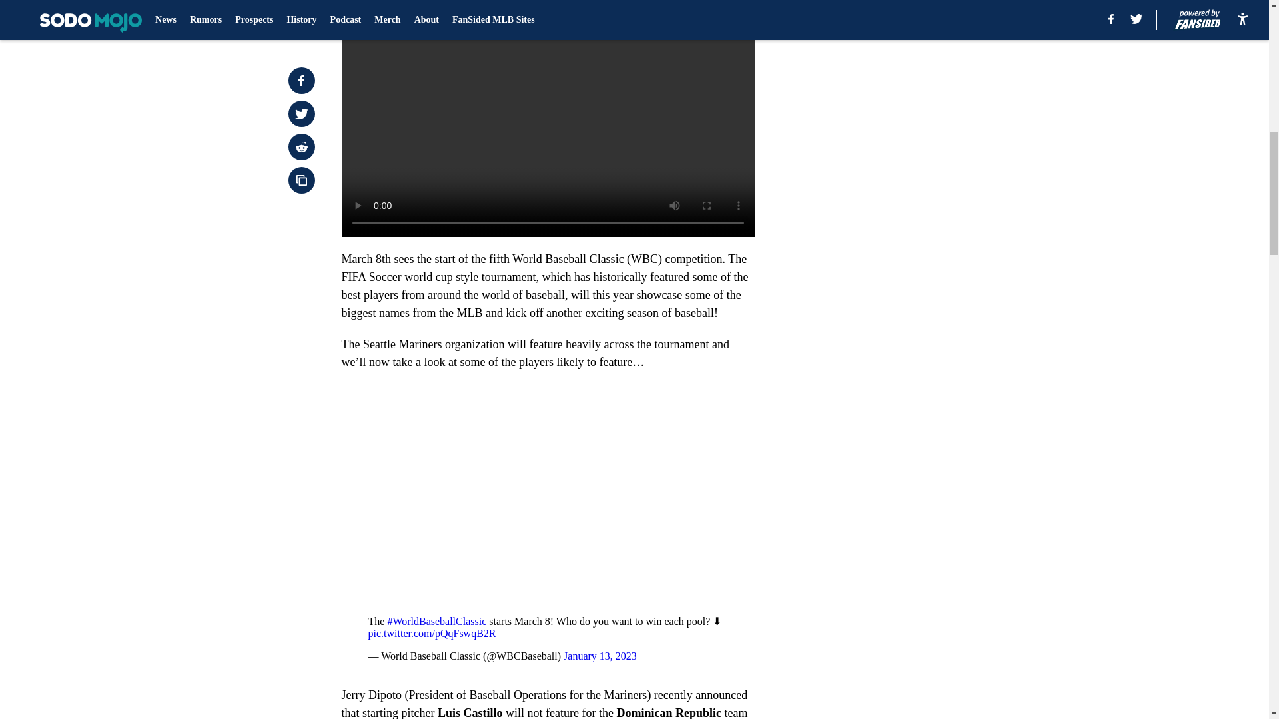 This screenshot has width=1279, height=719. Describe the element at coordinates (921, 281) in the screenshot. I see `3rd party ad content` at that location.